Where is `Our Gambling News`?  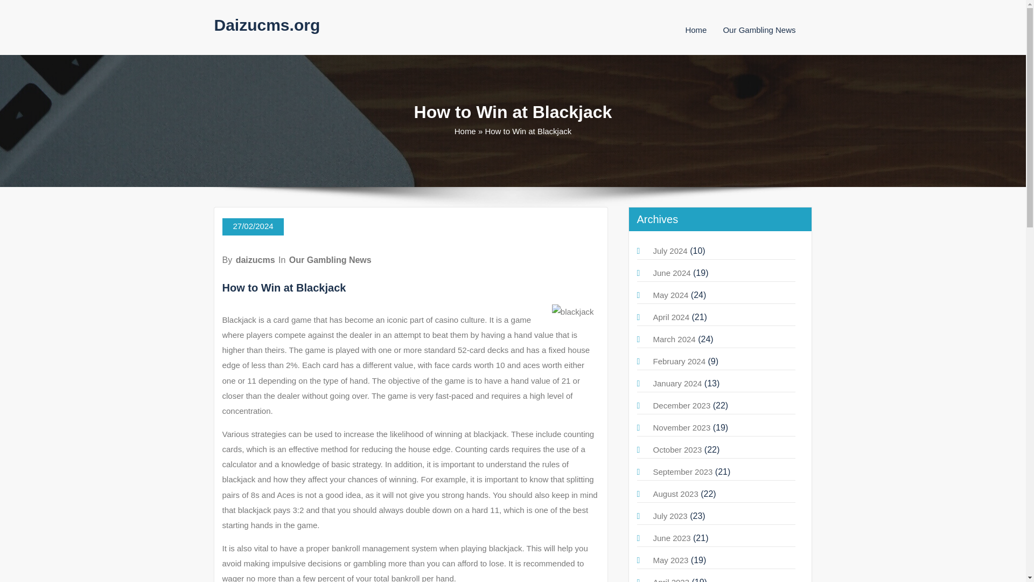
Our Gambling News is located at coordinates (330, 260).